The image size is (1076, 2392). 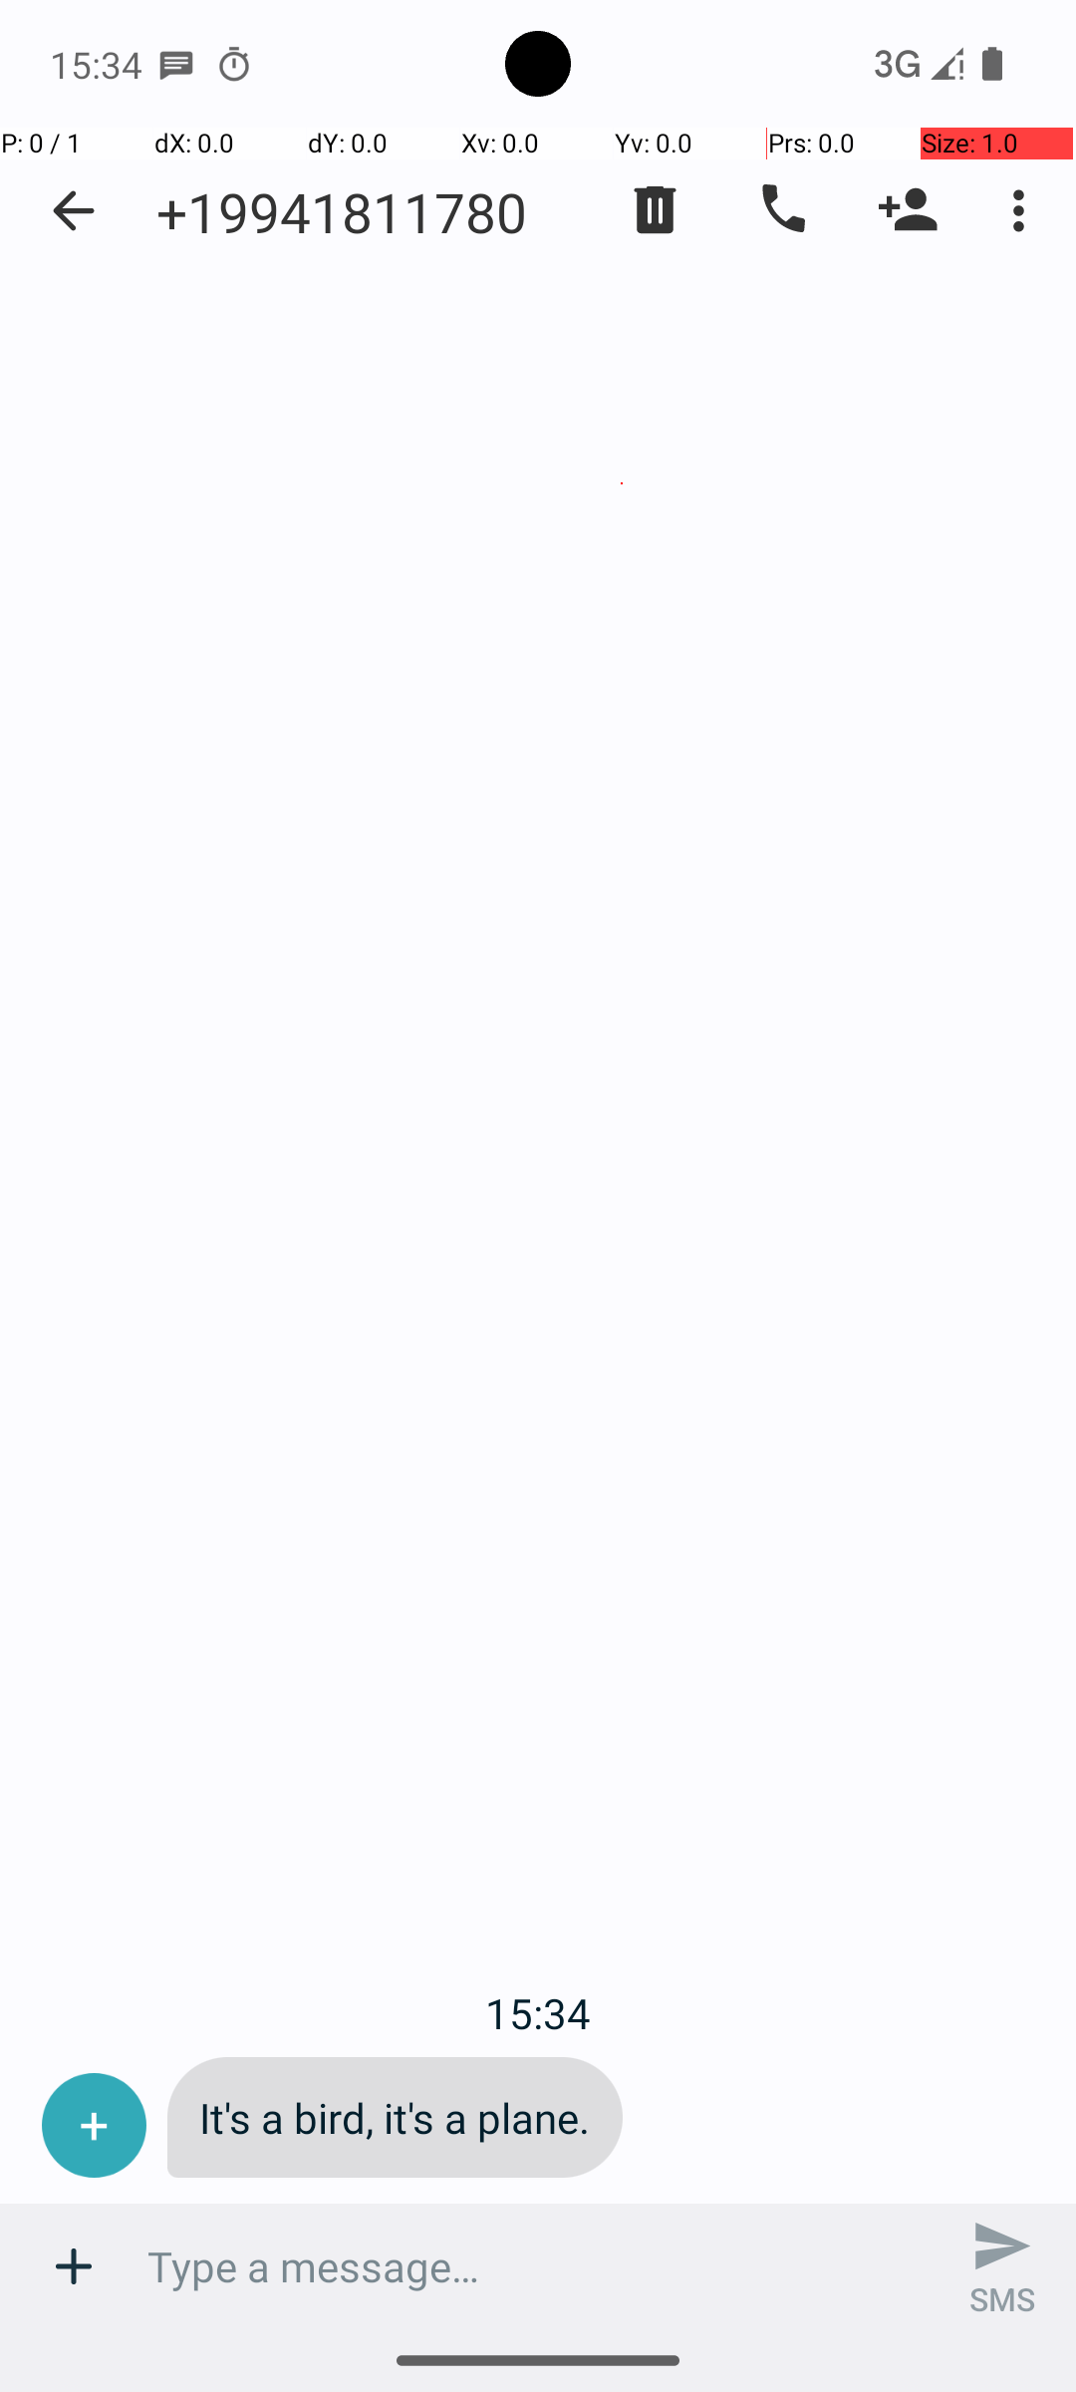 I want to click on +19941811780, so click(x=342, y=211).